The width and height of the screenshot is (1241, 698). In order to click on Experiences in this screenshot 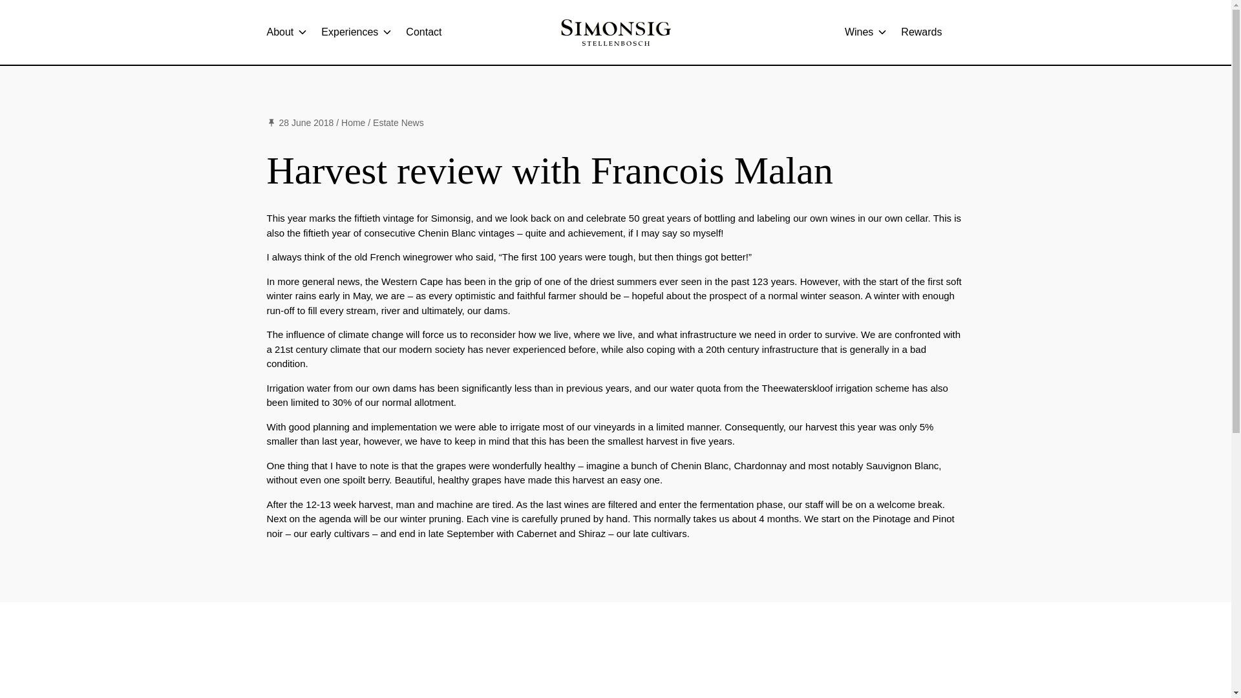, I will do `click(357, 32)`.